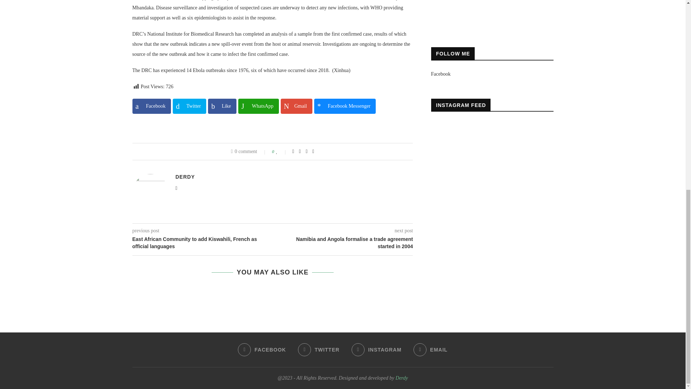 This screenshot has height=389, width=691. What do you see at coordinates (152, 106) in the screenshot?
I see `Share on Facebook` at bounding box center [152, 106].